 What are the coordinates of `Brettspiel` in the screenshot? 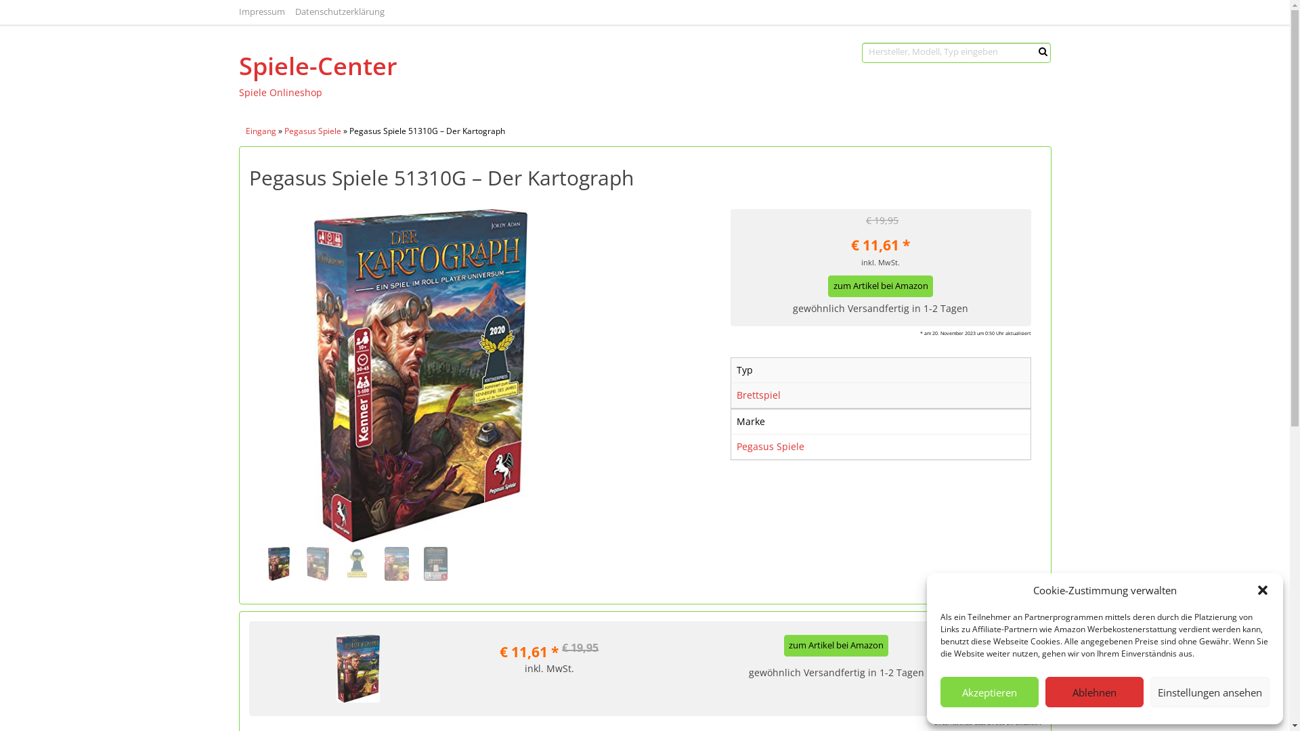 It's located at (758, 395).